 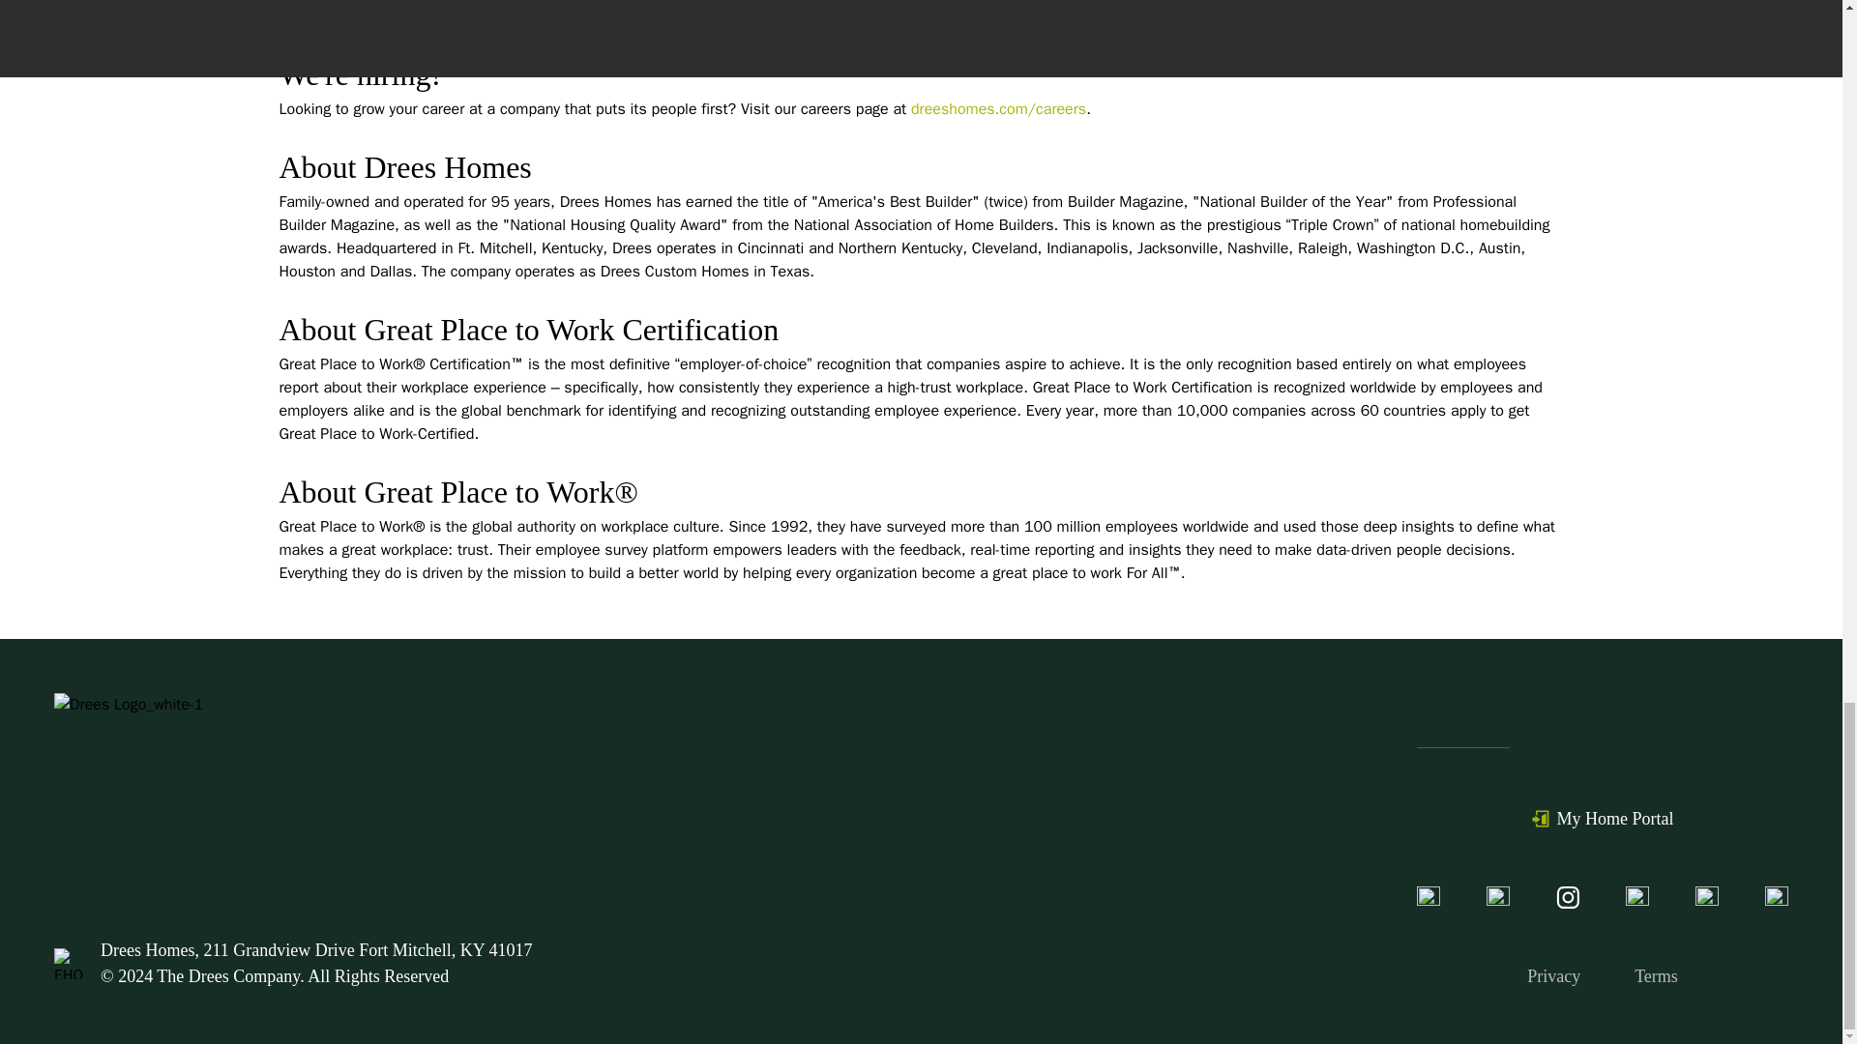 I want to click on Privacy, so click(x=1553, y=976).